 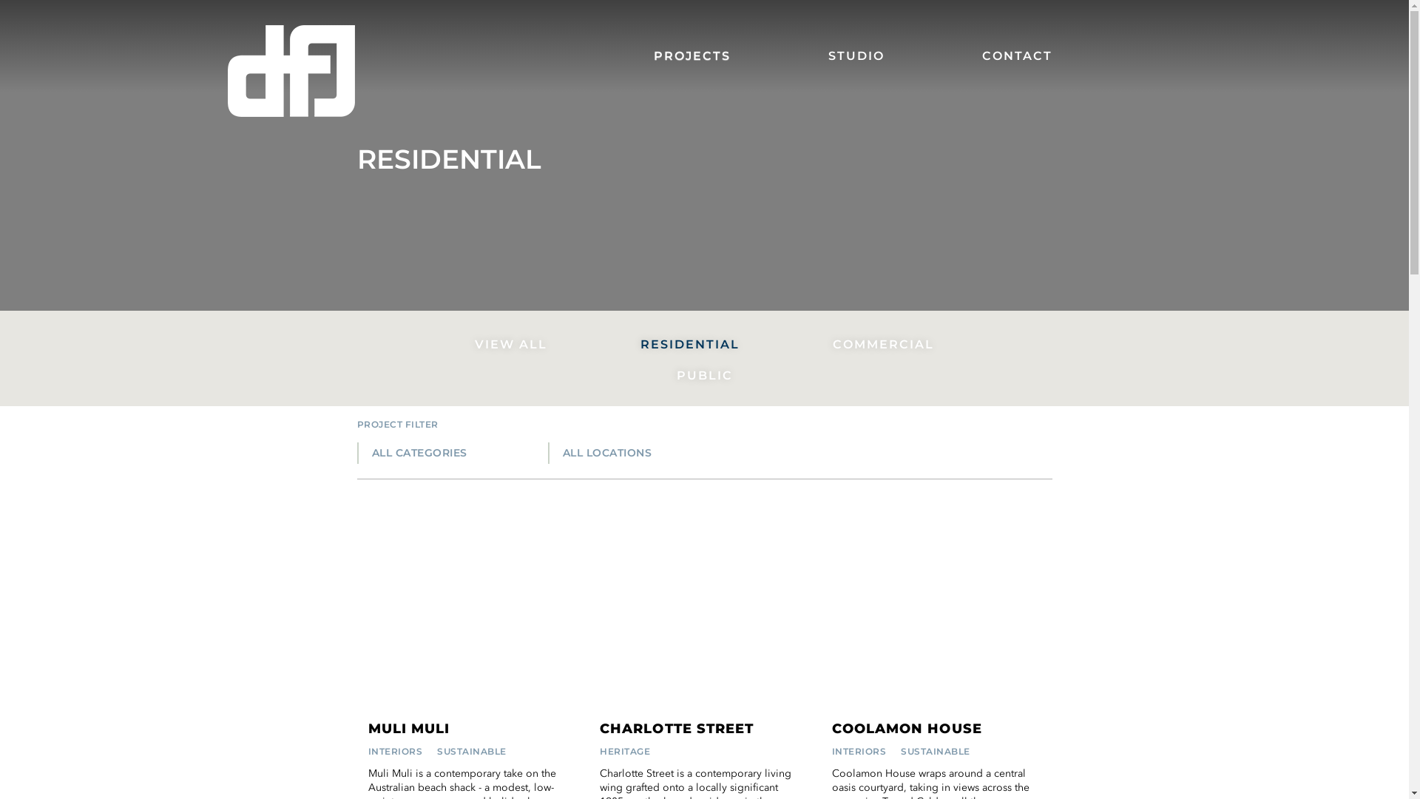 I want to click on  CONTACT, so click(x=991, y=56).